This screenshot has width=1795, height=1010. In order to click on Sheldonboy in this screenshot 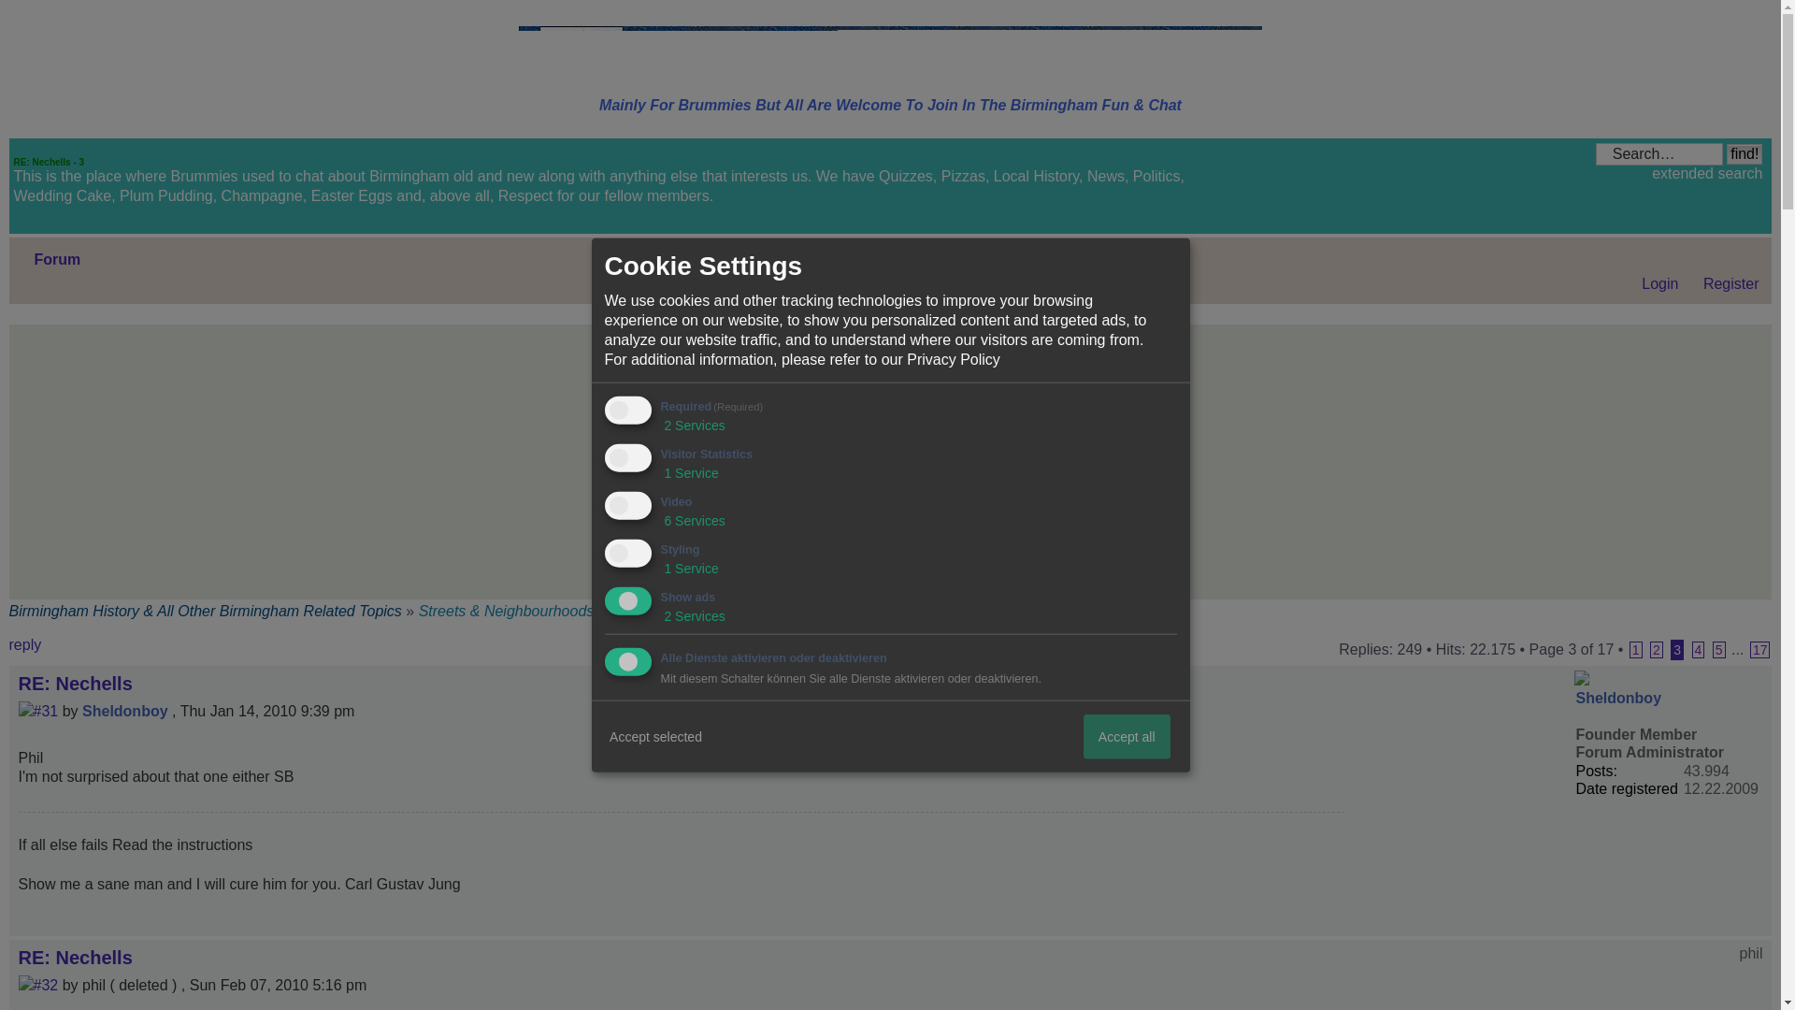, I will do `click(1618, 698)`.